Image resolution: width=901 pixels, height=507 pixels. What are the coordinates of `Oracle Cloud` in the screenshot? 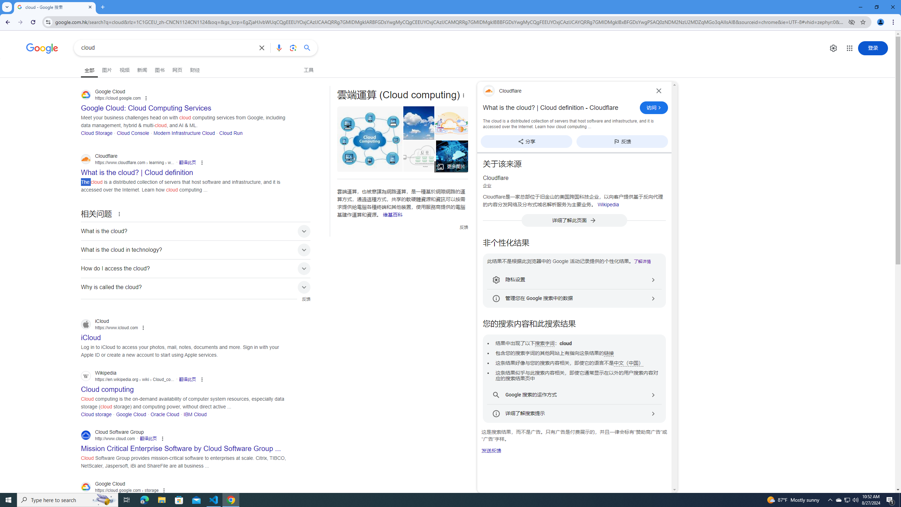 It's located at (165, 414).